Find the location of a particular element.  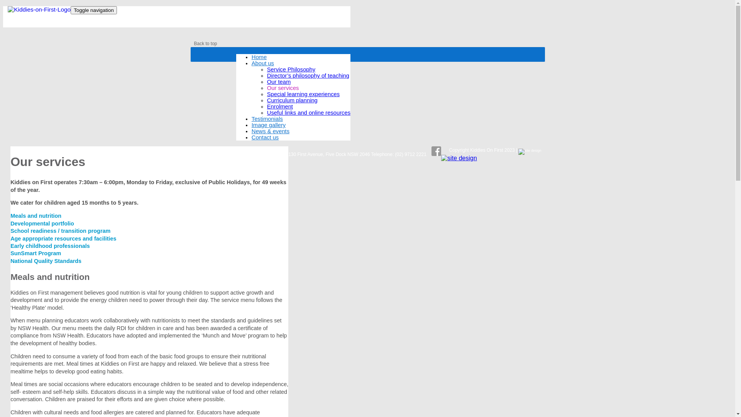

News & events is located at coordinates (271, 131).